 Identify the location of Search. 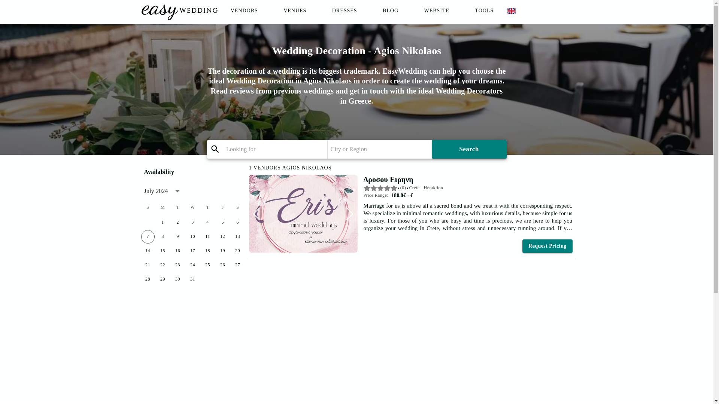
(469, 149).